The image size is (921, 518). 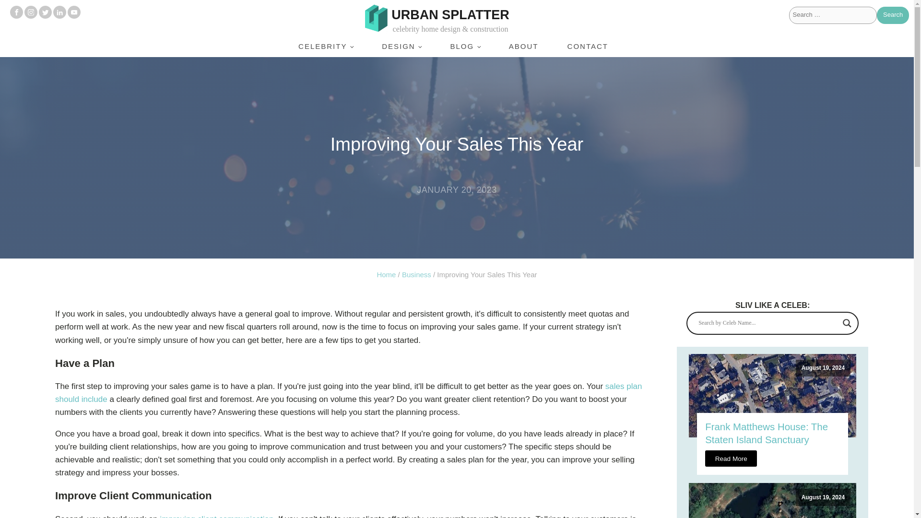 I want to click on Search, so click(x=893, y=15).